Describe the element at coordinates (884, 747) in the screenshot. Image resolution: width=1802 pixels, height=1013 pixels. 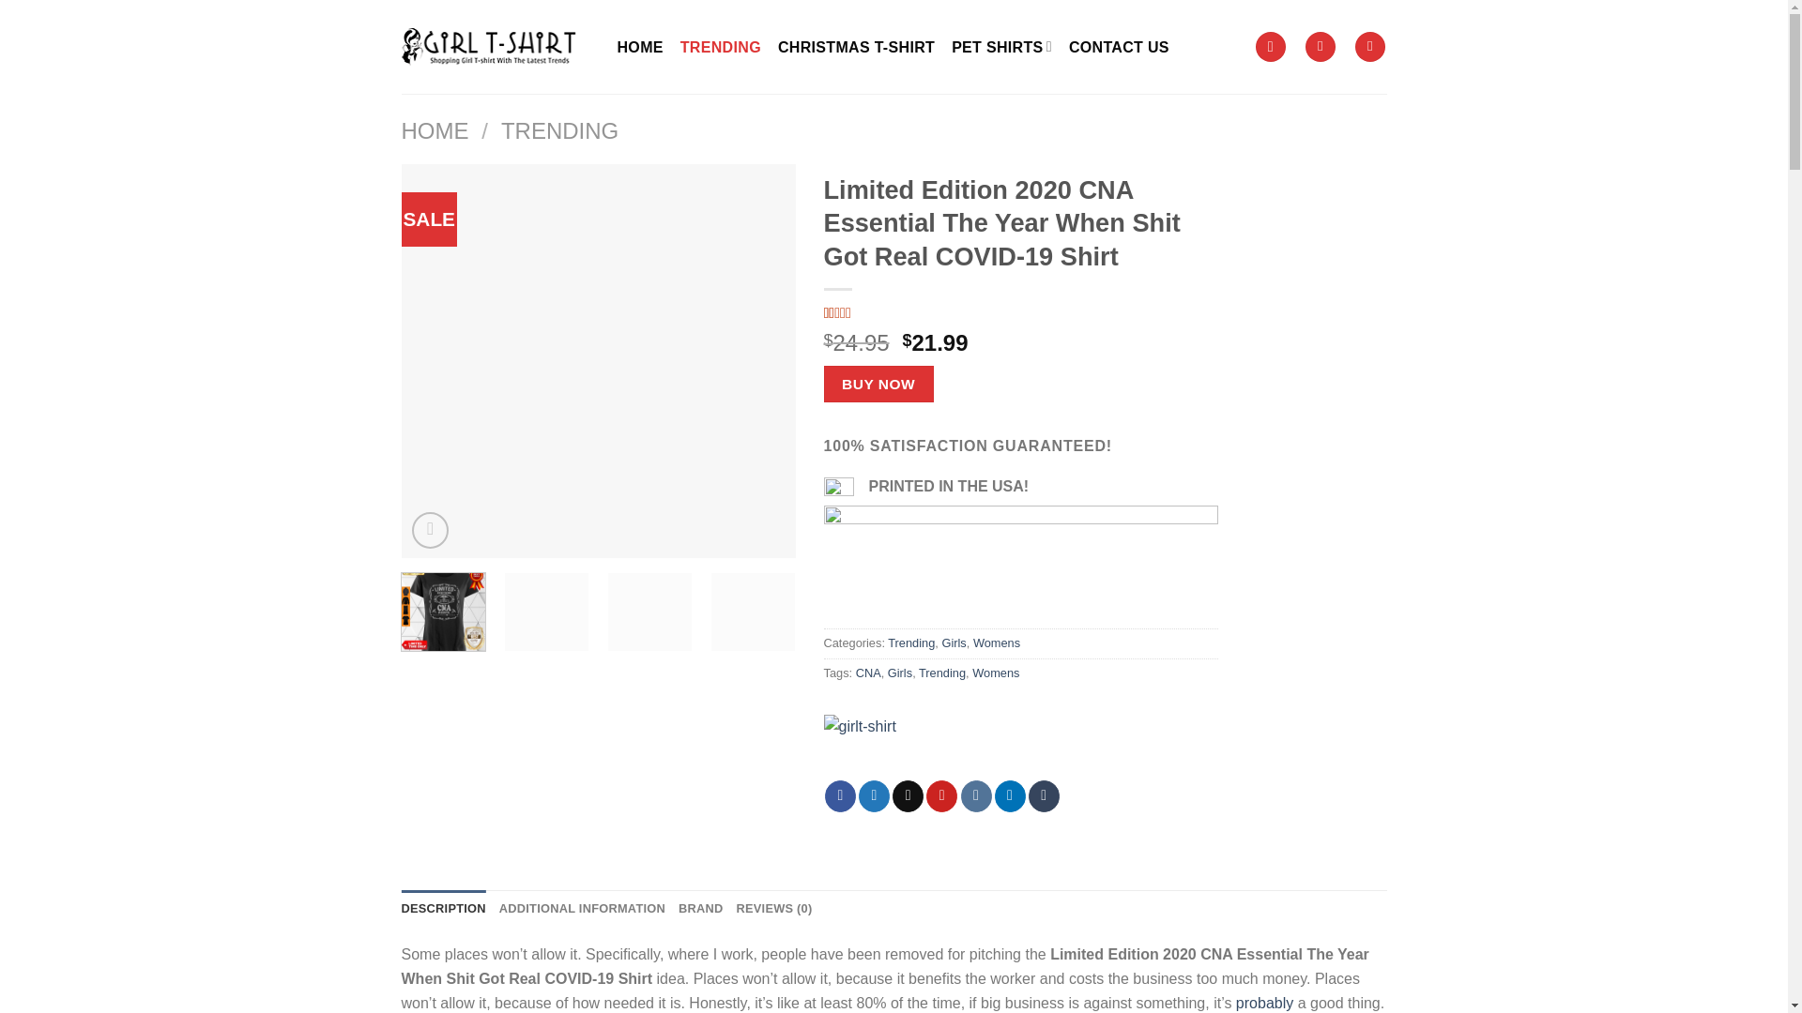
I see `Girl T-shirt` at that location.